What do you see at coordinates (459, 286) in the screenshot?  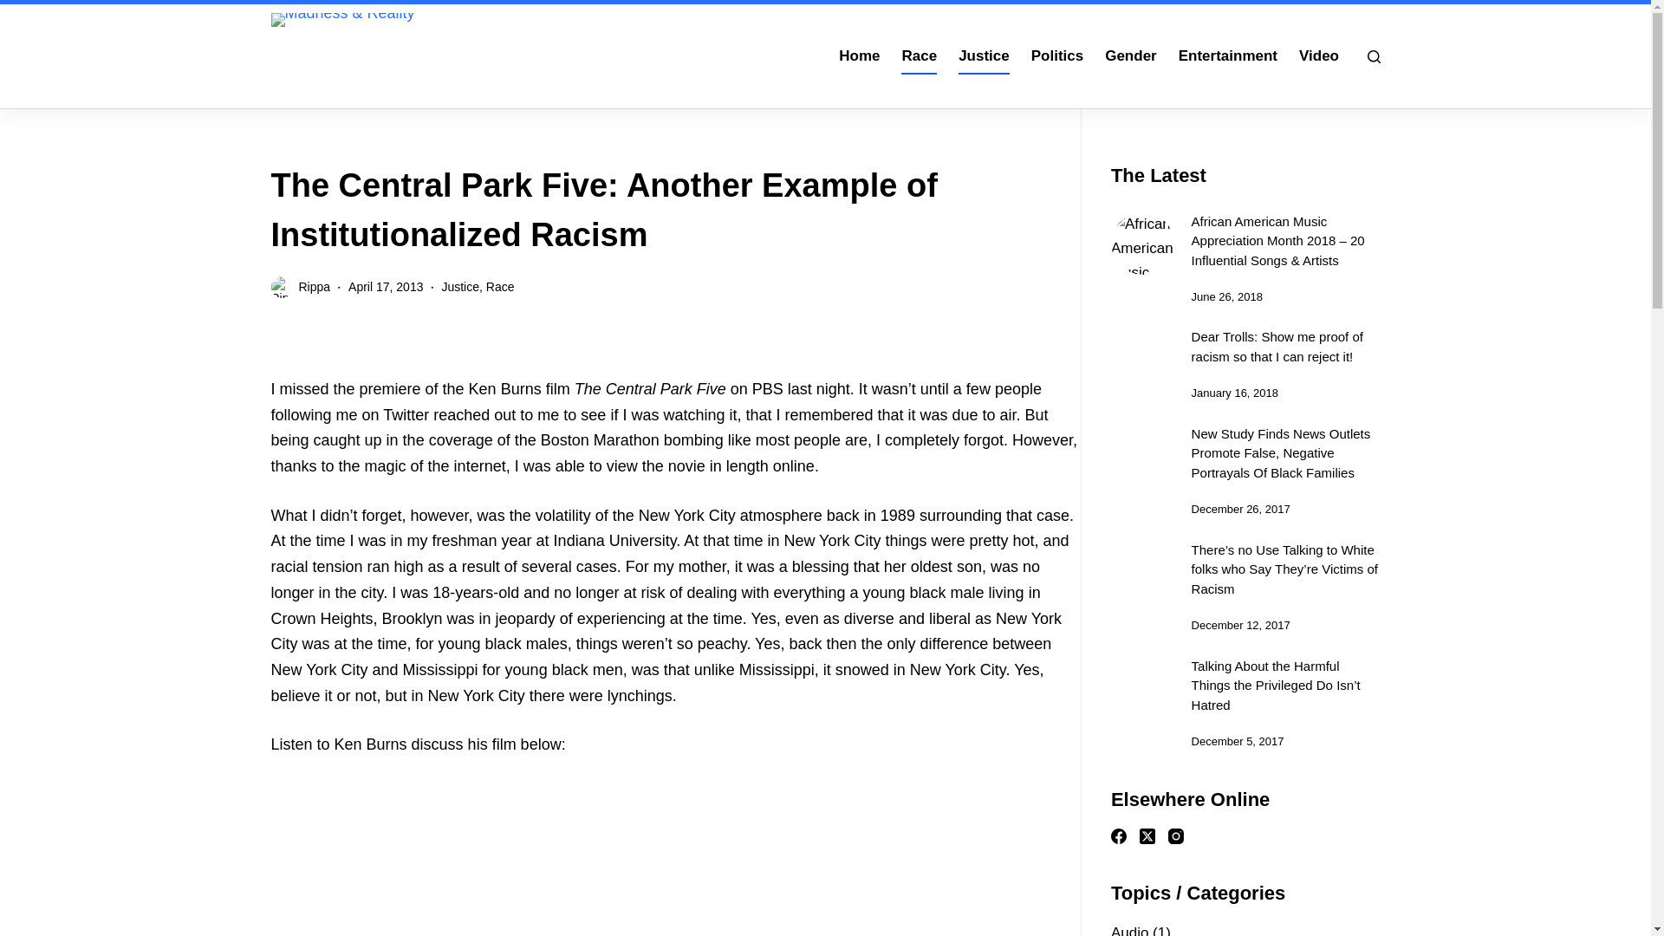 I see `Justice` at bounding box center [459, 286].